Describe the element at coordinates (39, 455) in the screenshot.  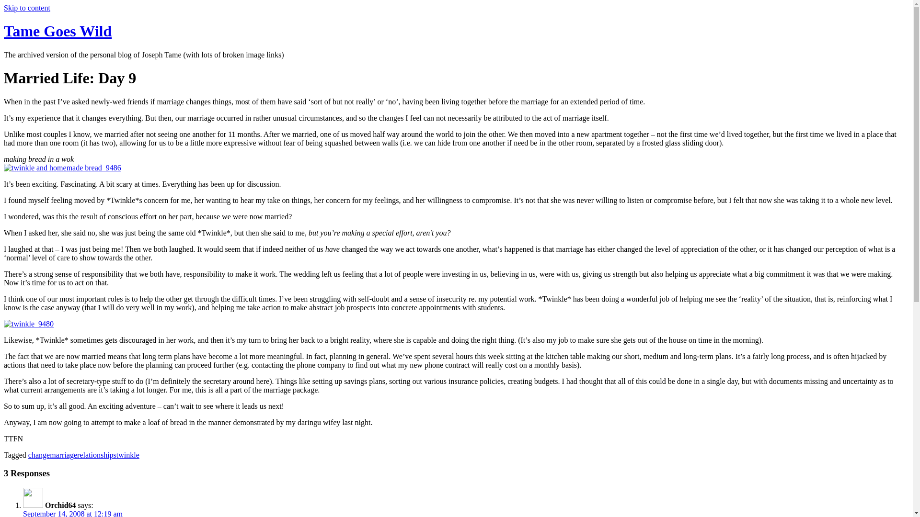
I see `change` at that location.